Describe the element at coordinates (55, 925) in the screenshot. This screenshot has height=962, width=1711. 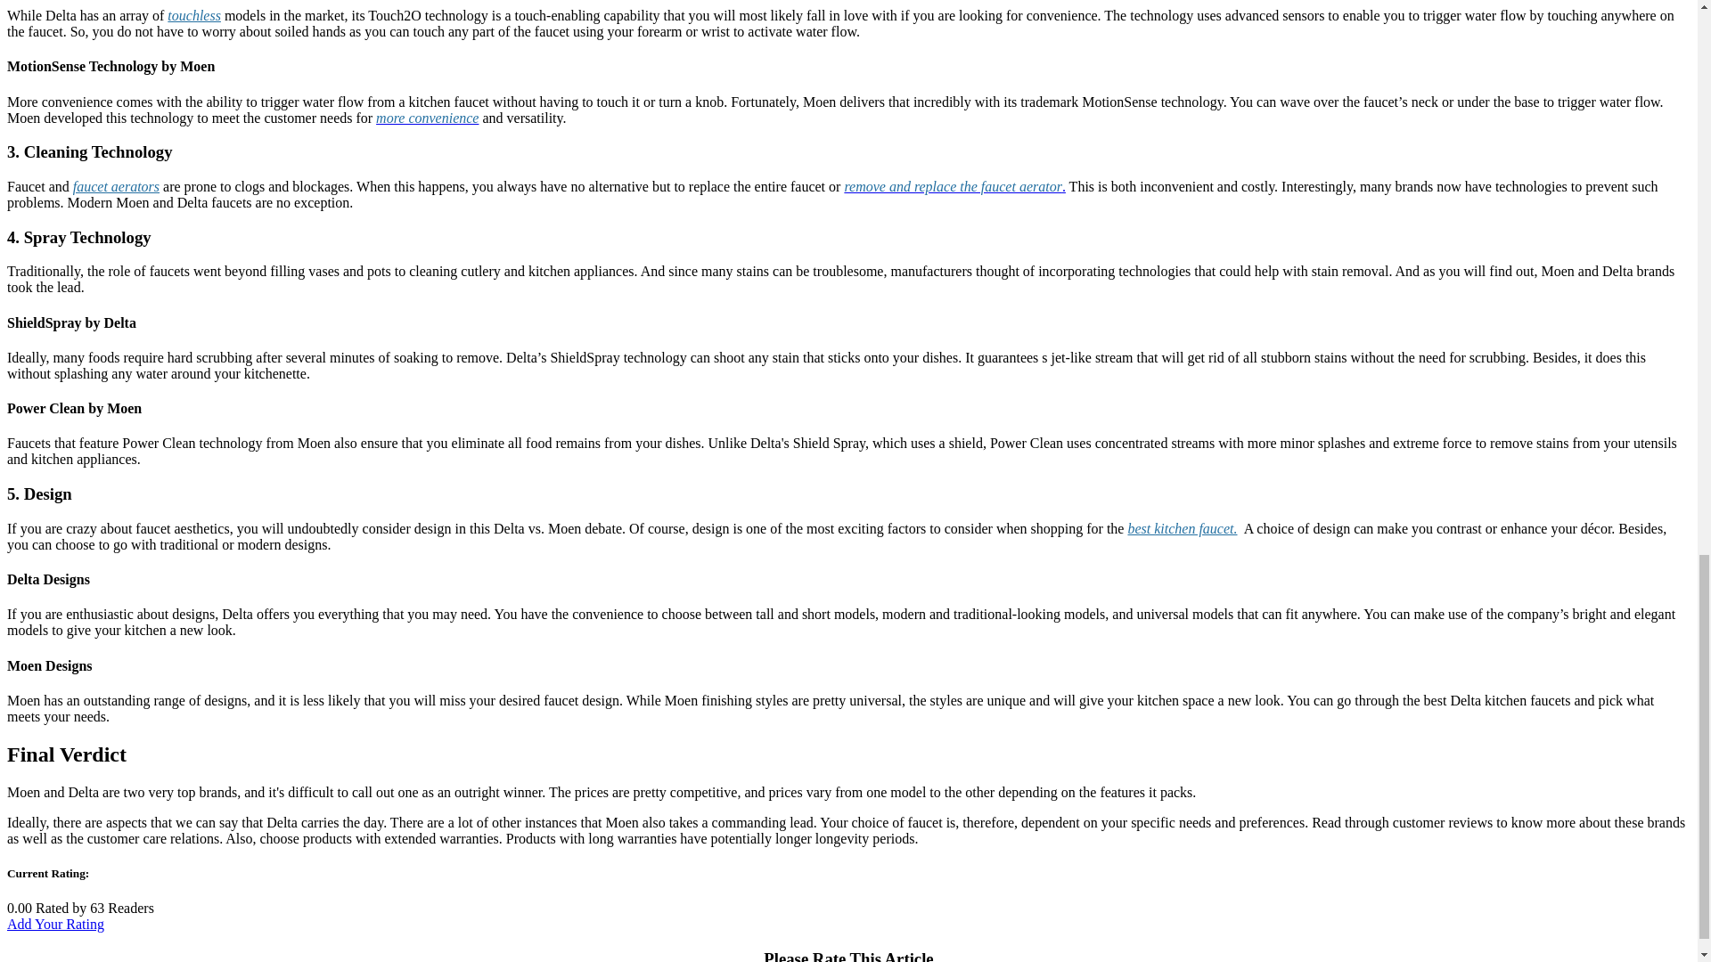
I see `Add Your Rating` at that location.